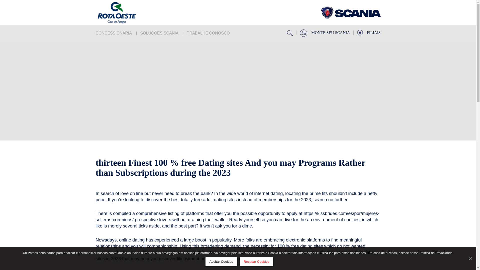  I want to click on Rota Oeste, so click(350, 12).